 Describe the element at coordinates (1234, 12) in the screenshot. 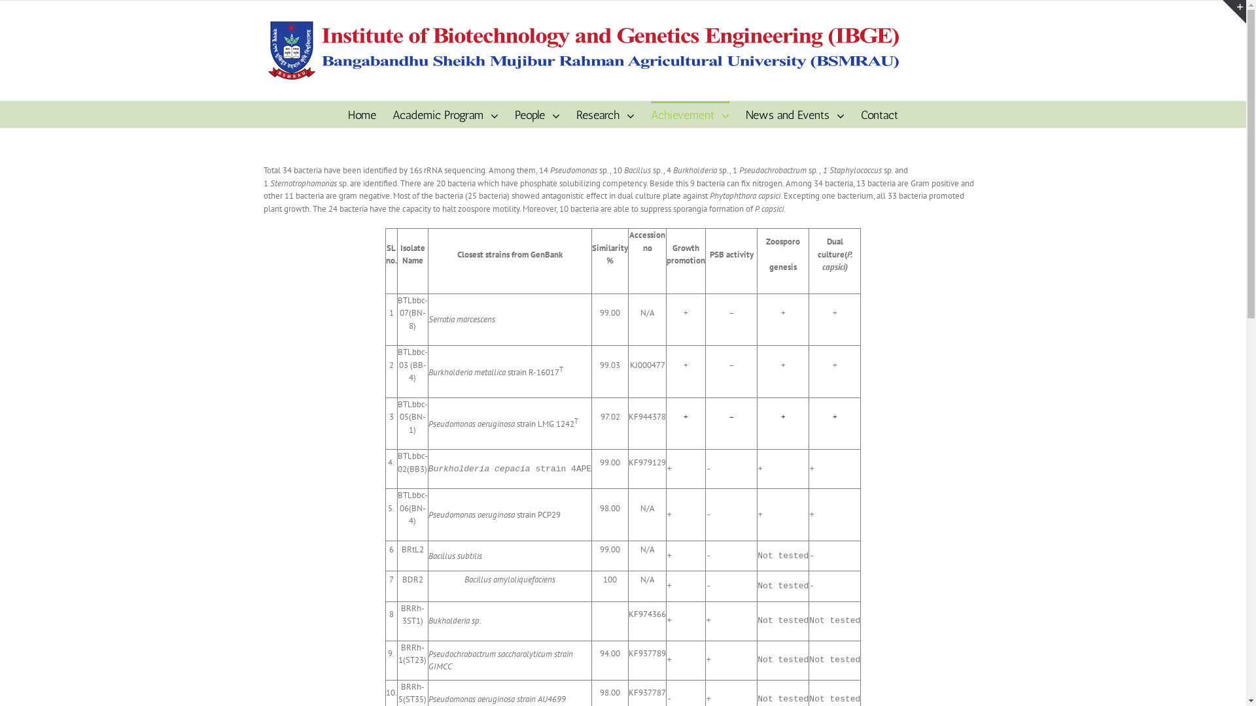

I see `Toggle Sliding Bar Area` at that location.